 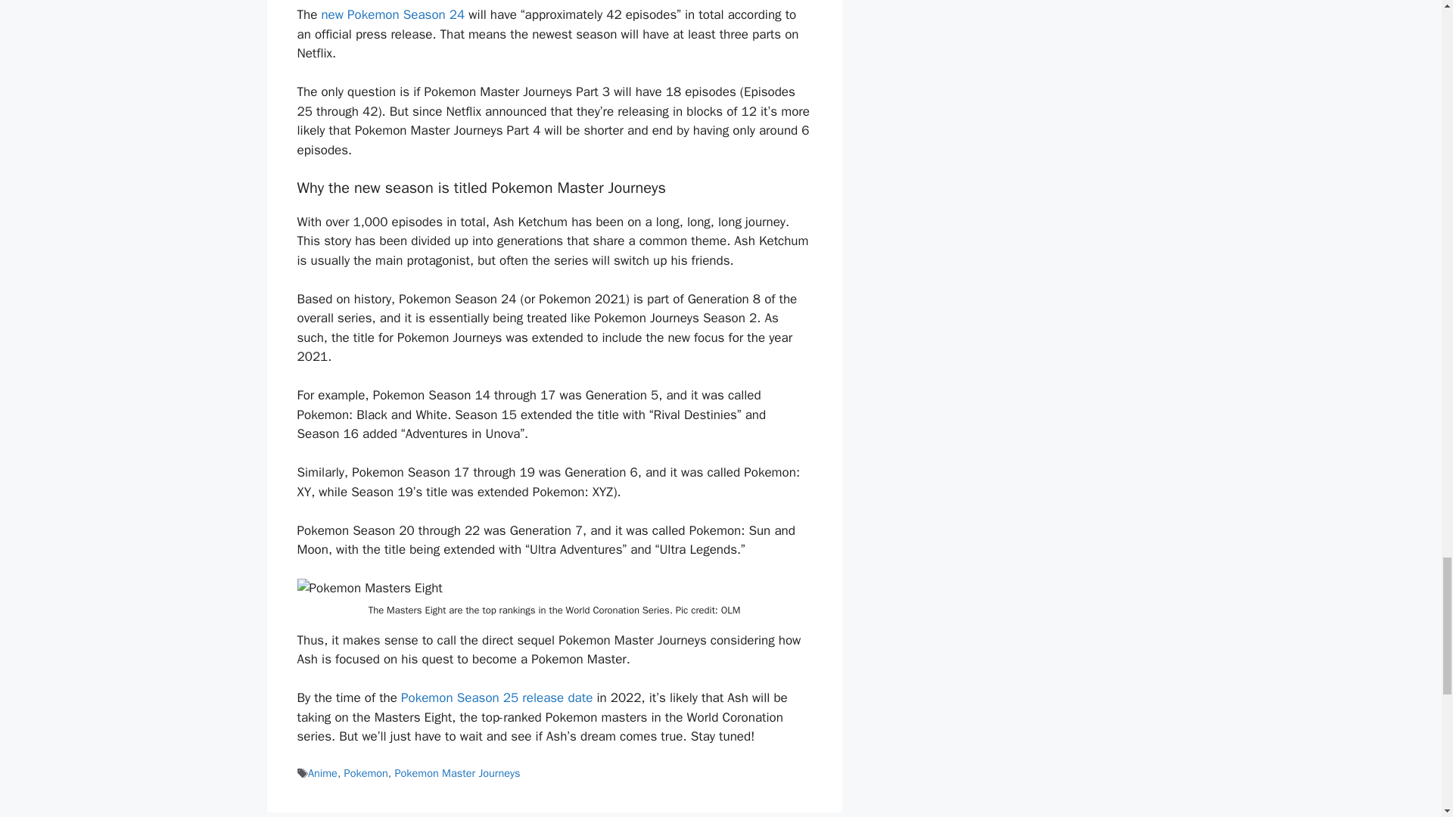 What do you see at coordinates (496, 697) in the screenshot?
I see `Pokemon Season 25 release date` at bounding box center [496, 697].